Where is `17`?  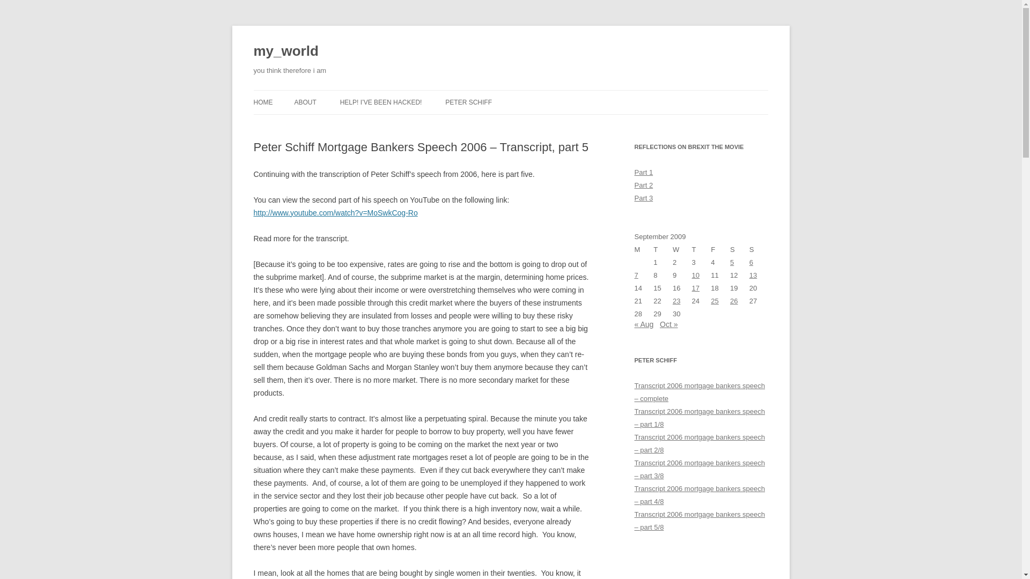
17 is located at coordinates (695, 288).